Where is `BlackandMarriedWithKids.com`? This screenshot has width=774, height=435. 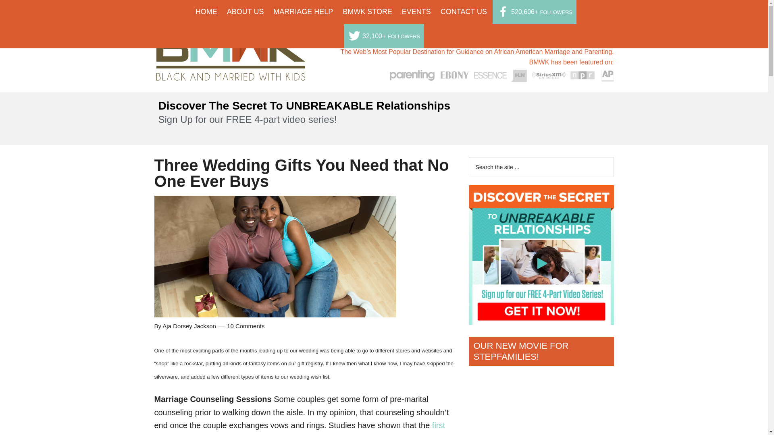 BlackandMarriedWithKids.com is located at coordinates (231, 73).